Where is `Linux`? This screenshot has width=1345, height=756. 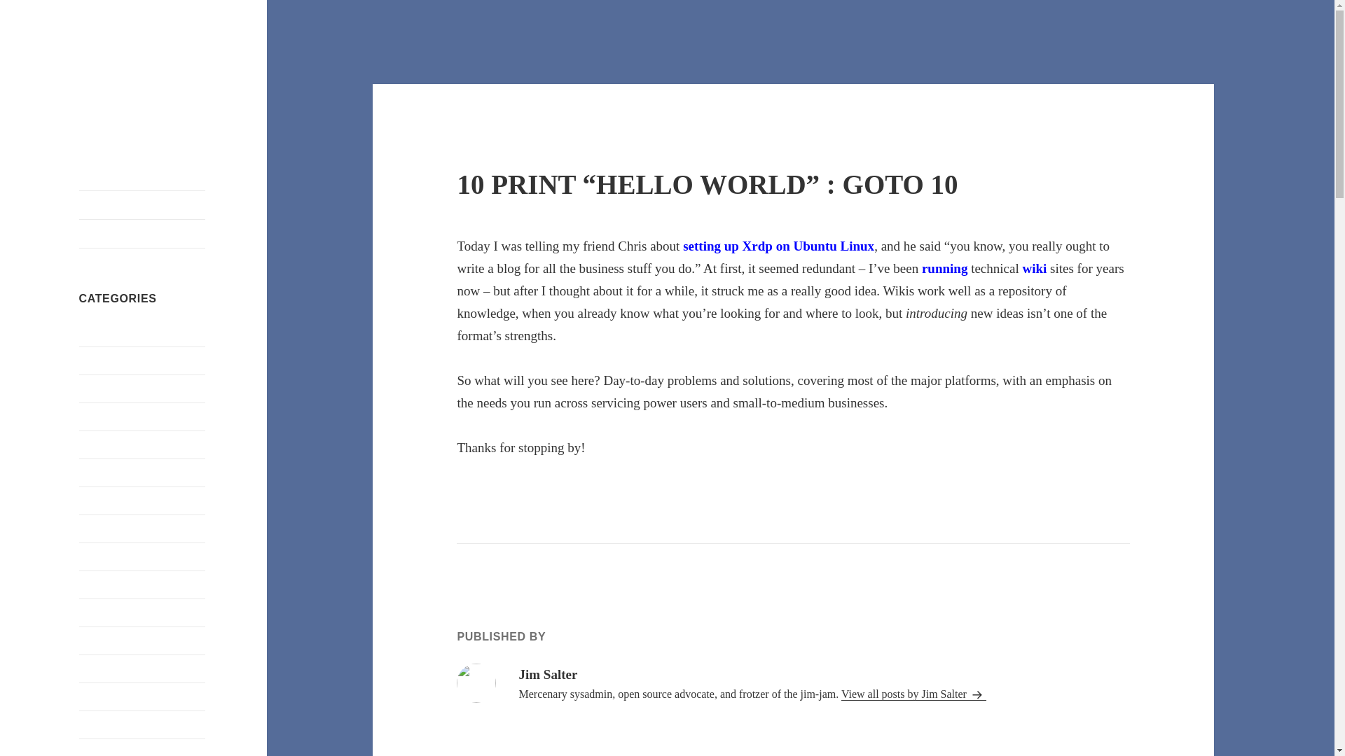
Linux is located at coordinates (91, 500).